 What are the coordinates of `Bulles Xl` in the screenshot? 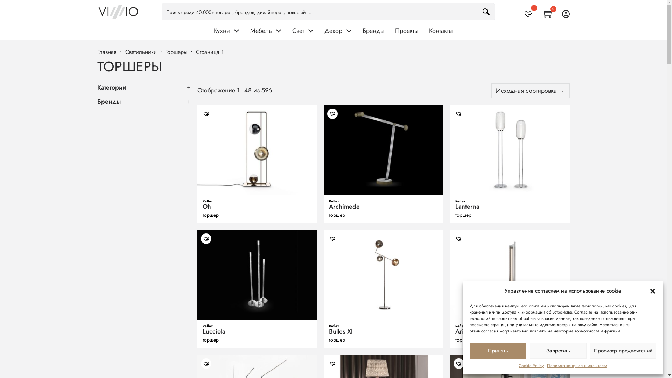 It's located at (341, 331).